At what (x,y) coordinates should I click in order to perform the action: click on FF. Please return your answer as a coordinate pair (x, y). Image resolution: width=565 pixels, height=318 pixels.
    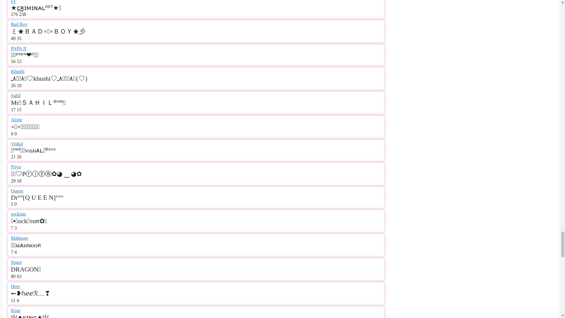
    Looking at the image, I should click on (14, 2).